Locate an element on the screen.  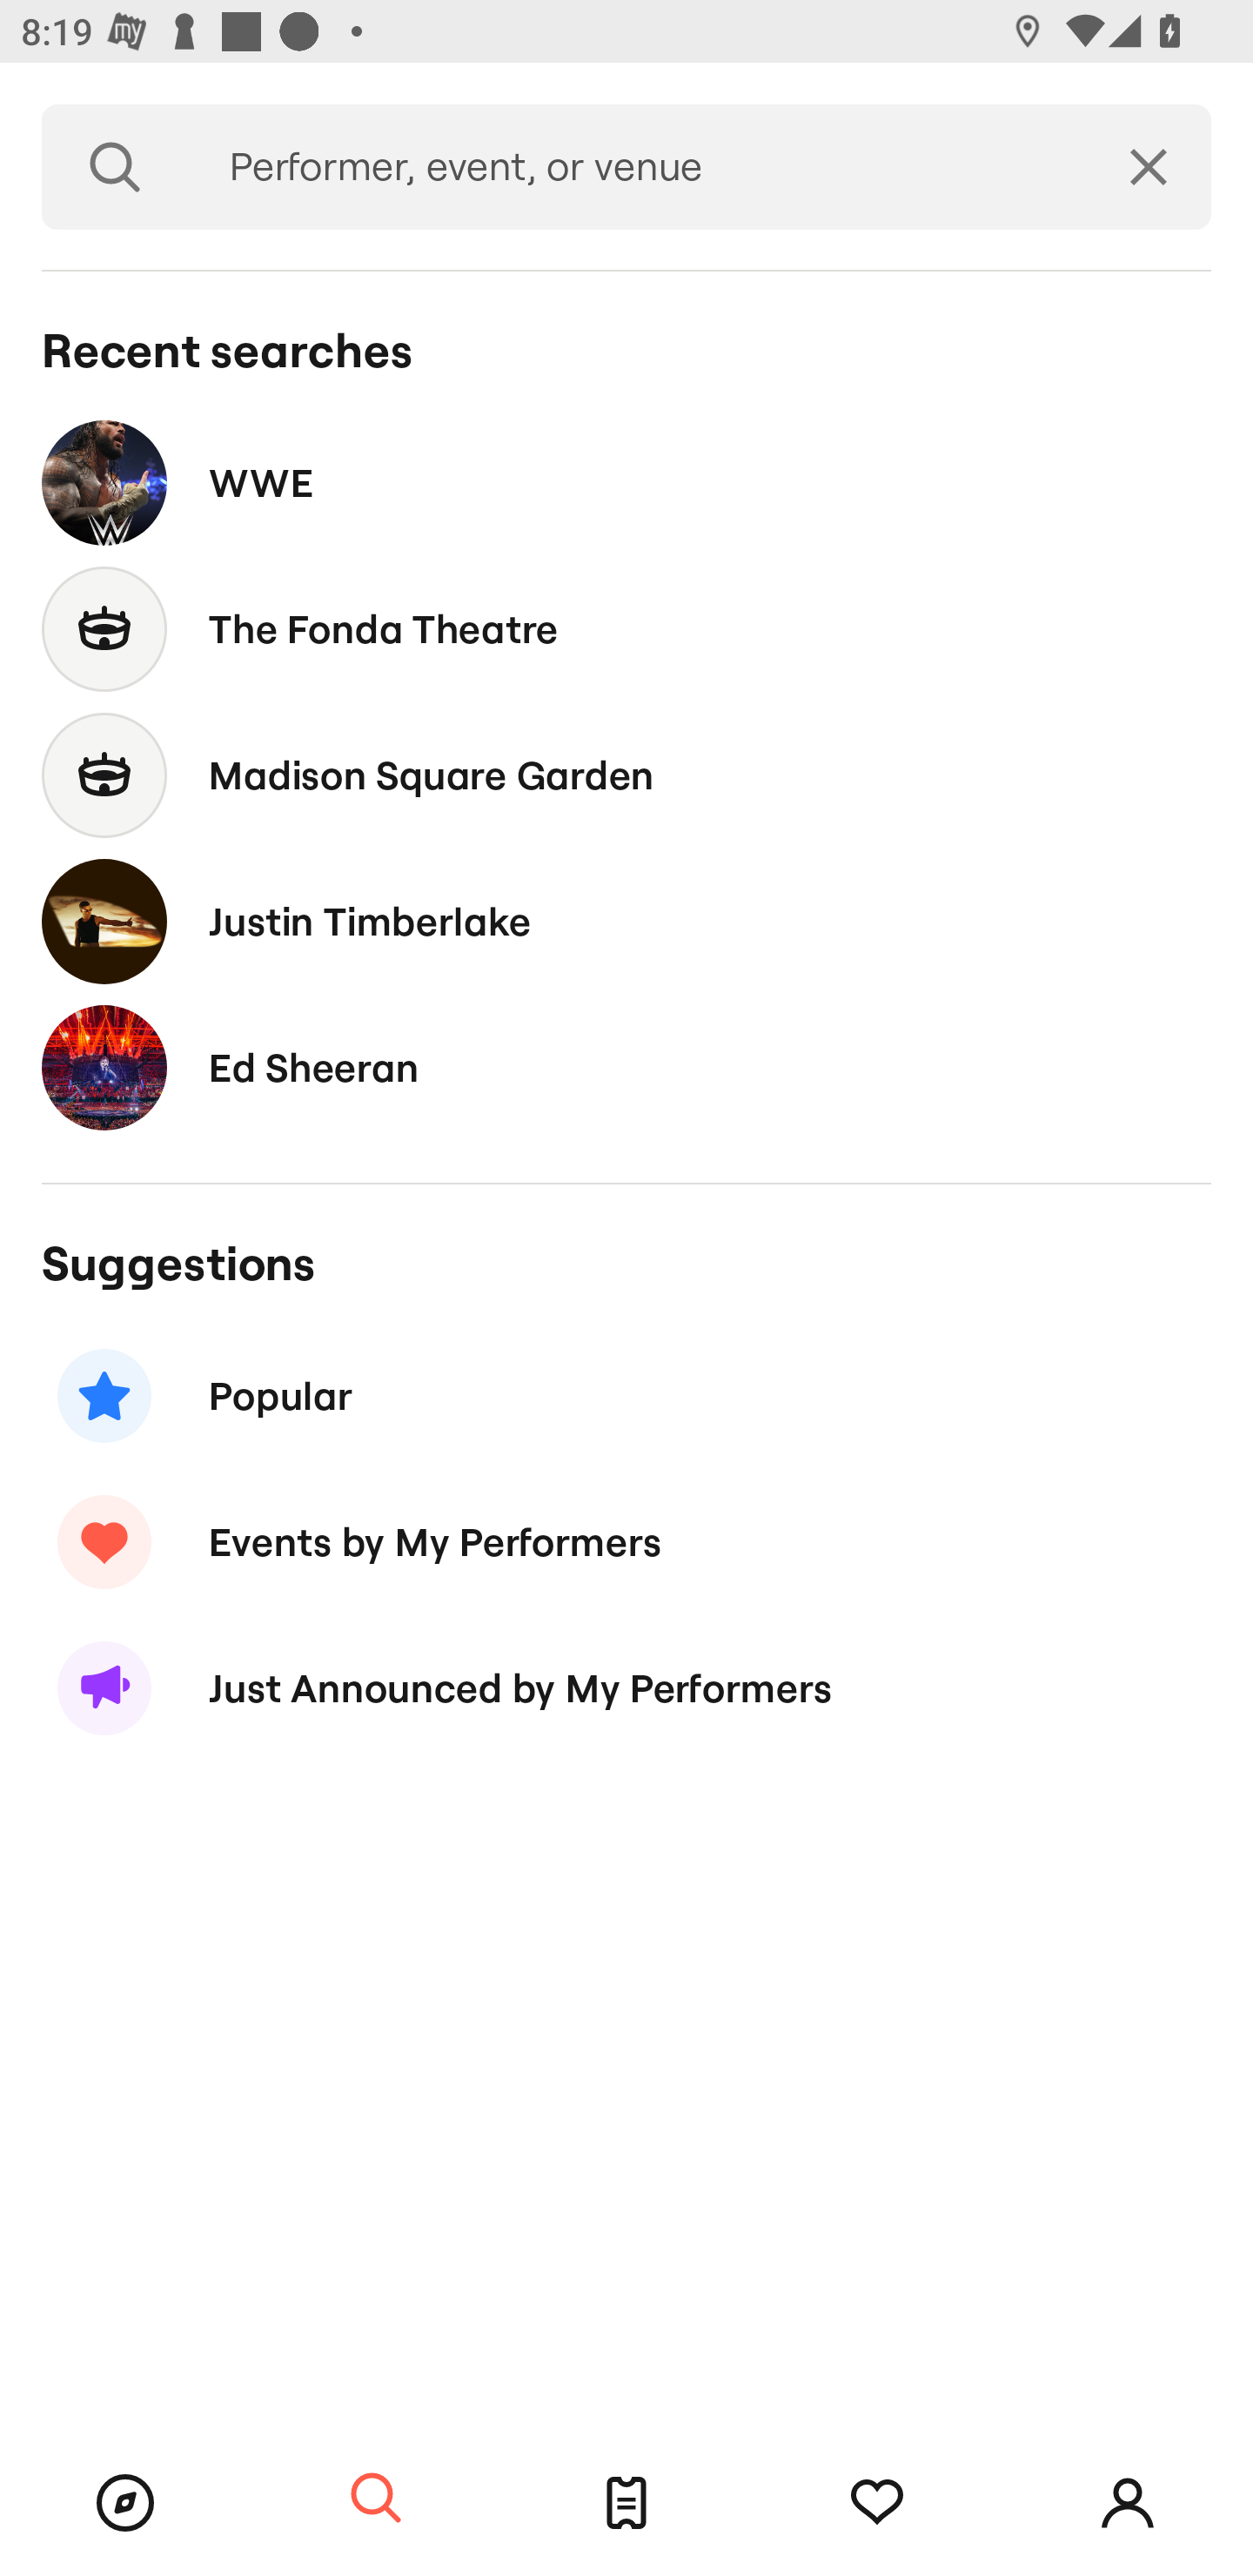
Performer, event, or venue is located at coordinates (637, 167).